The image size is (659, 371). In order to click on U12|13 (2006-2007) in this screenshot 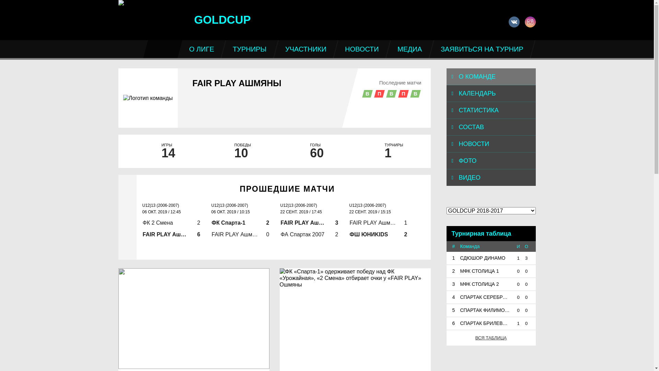, I will do `click(444, 205)`.